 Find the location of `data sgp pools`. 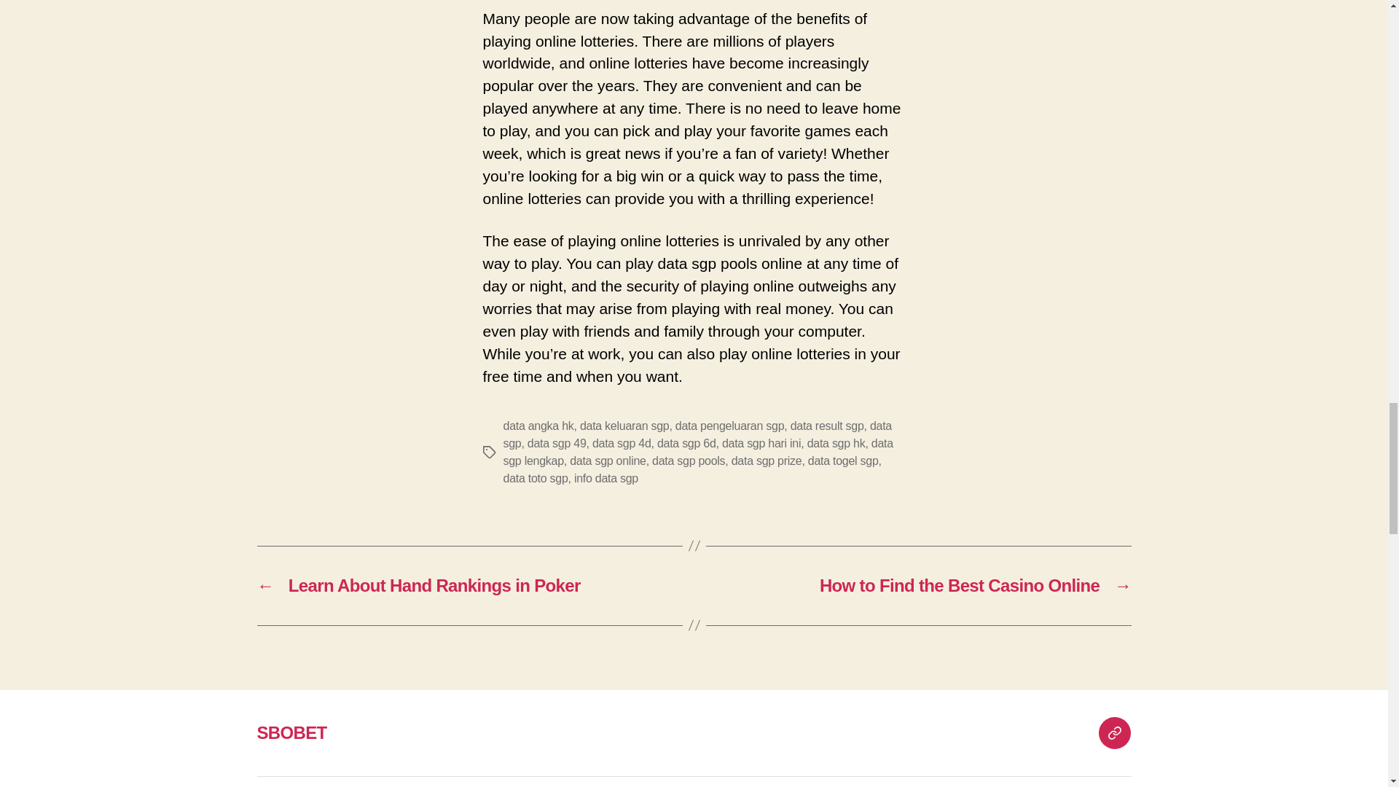

data sgp pools is located at coordinates (688, 461).